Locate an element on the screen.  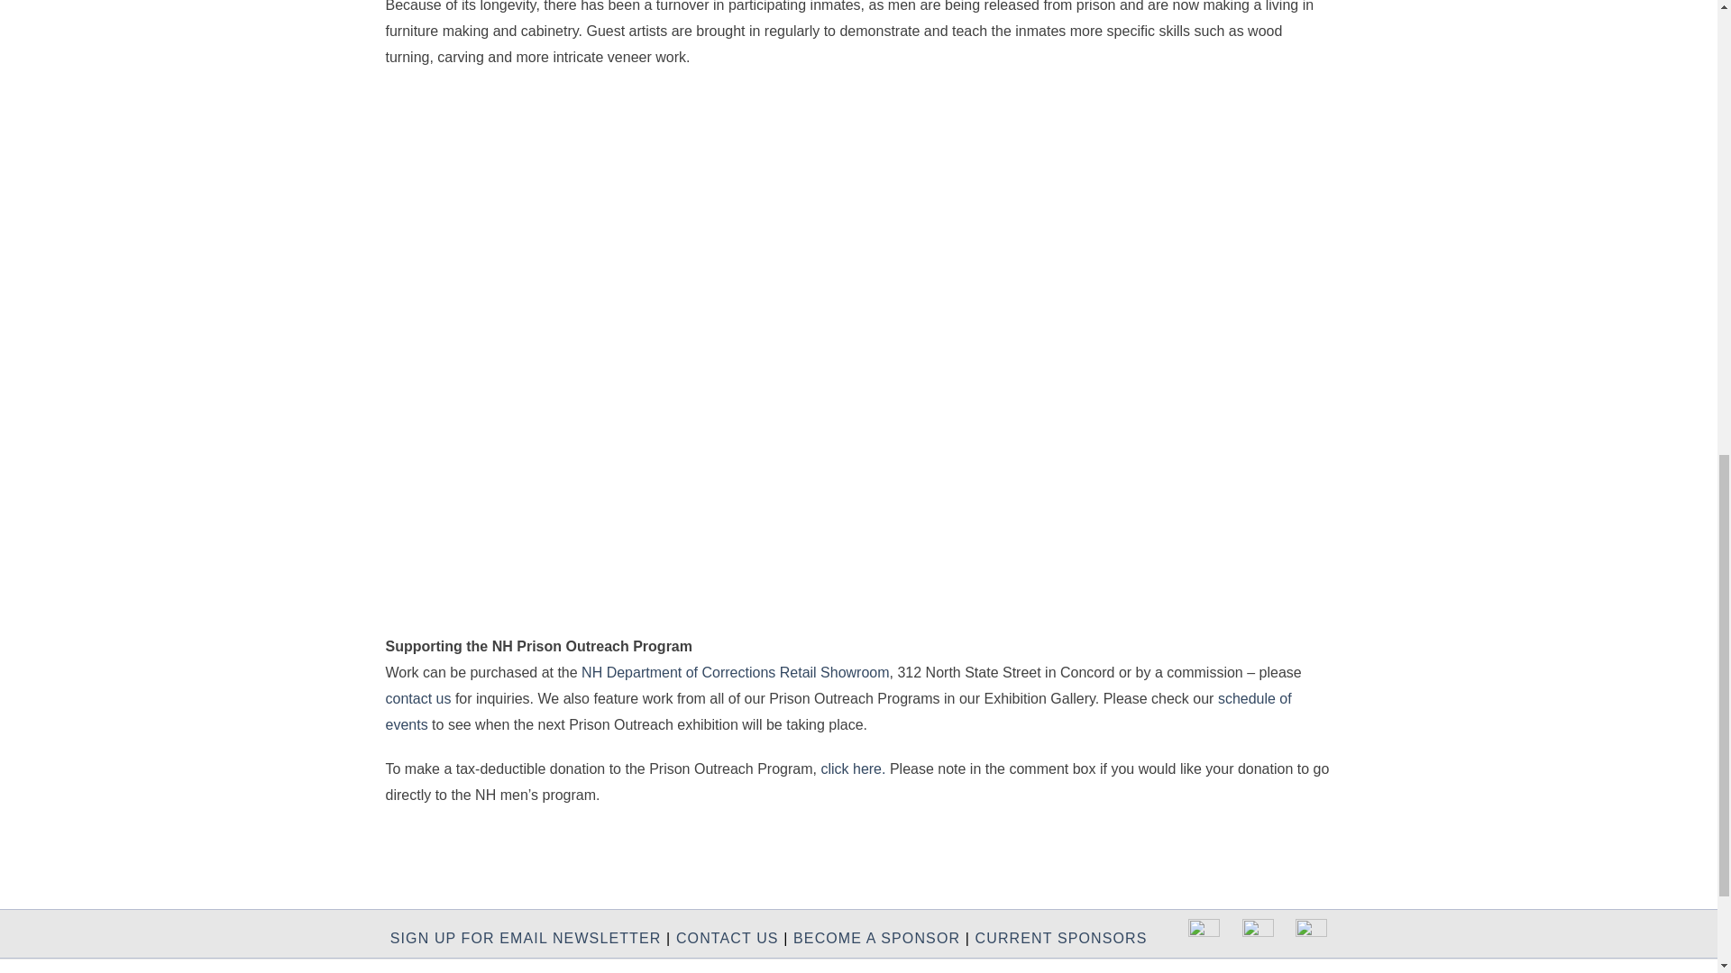
click here. is located at coordinates (853, 768).